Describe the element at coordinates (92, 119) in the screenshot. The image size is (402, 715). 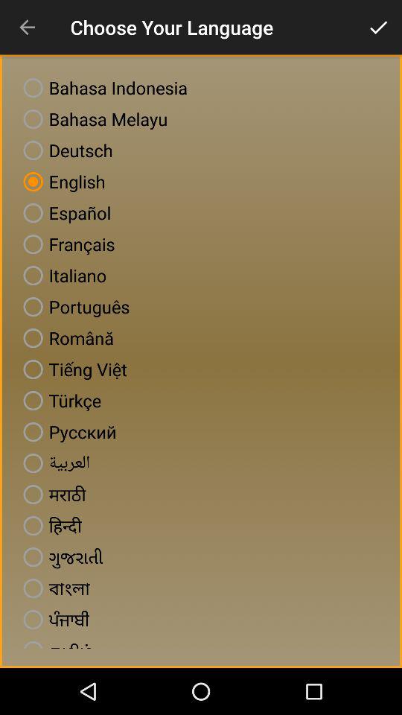
I see `click item below the bahasa indonesia item` at that location.